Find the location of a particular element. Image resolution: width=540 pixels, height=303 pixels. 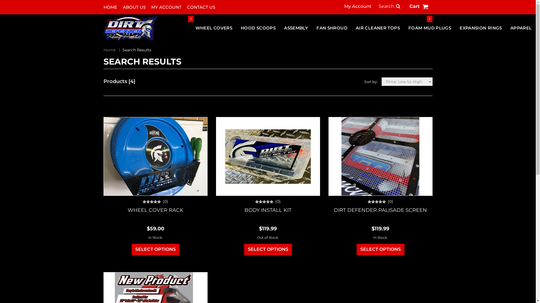

WHEEL COVER RACK is located at coordinates (156, 210).